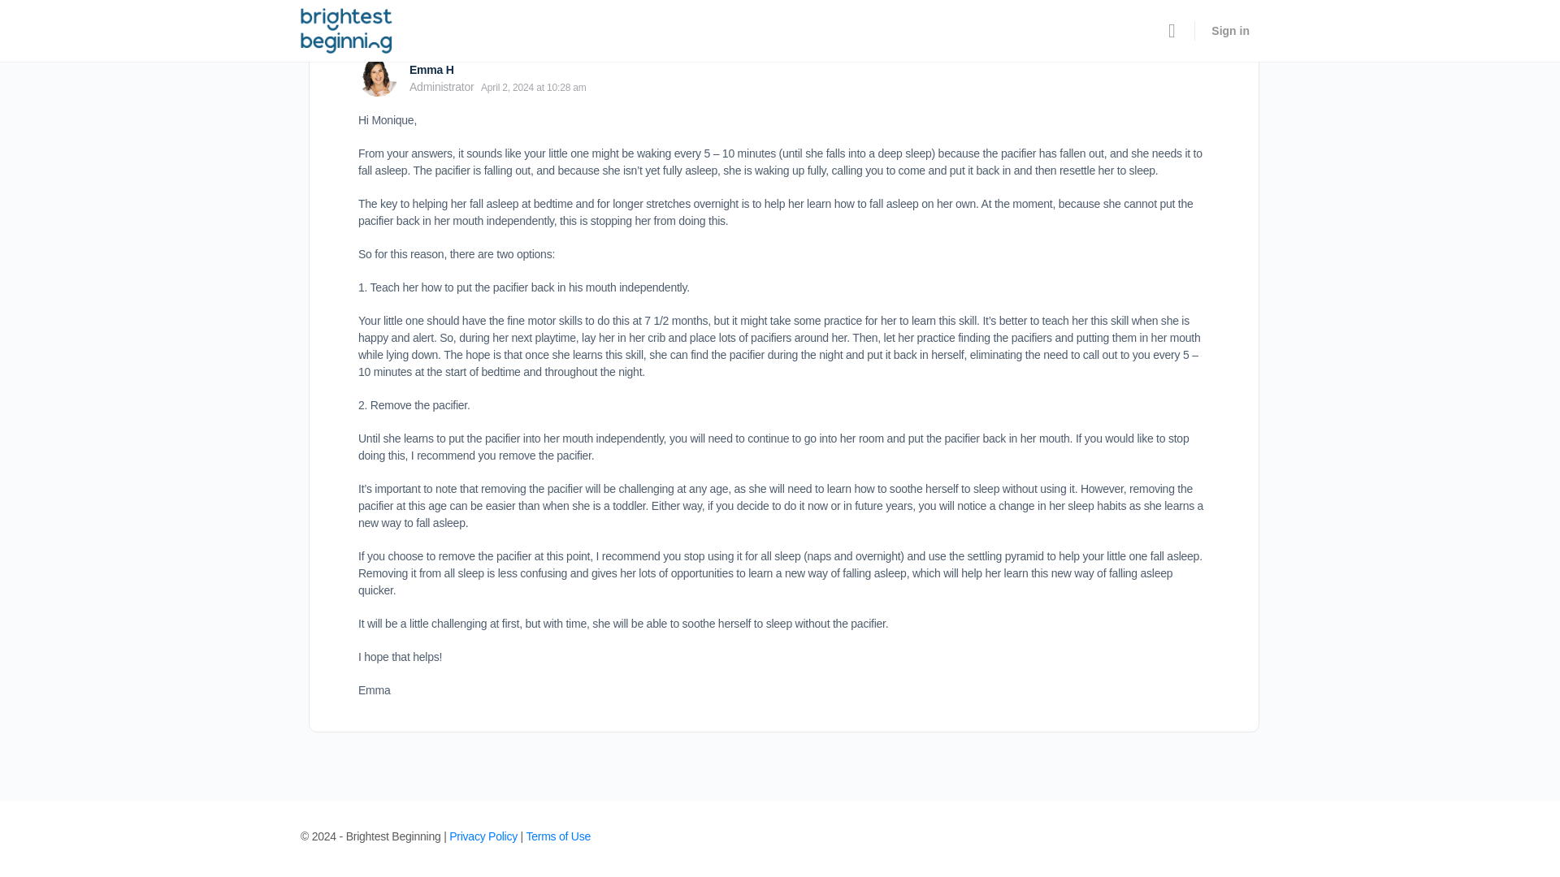 This screenshot has height=877, width=1560. Describe the element at coordinates (378, 76) in the screenshot. I see `View Emma H's profile` at that location.